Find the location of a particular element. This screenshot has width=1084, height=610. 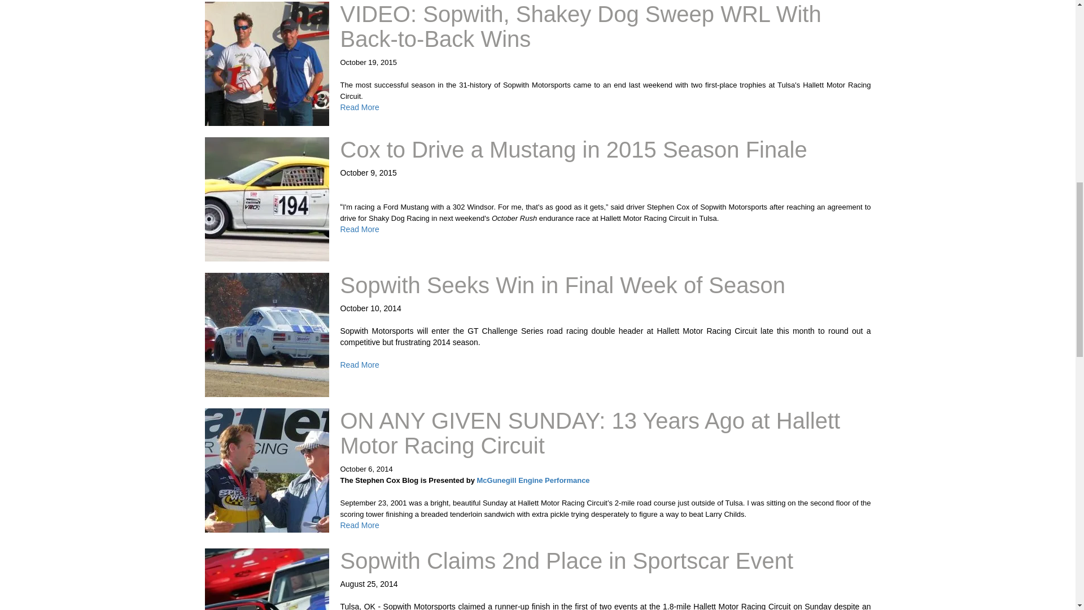

Cox to Drive a Mustang in 2015 Season Finale is located at coordinates (573, 150).